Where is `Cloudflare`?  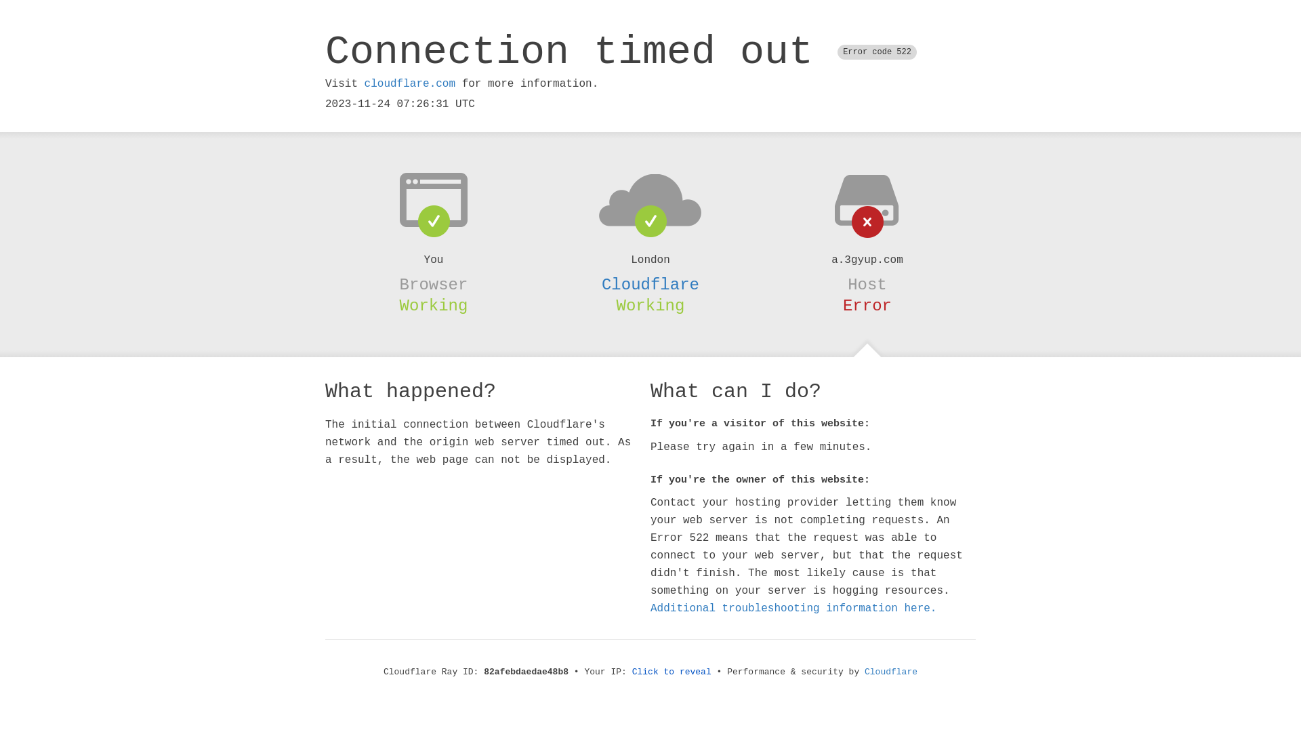
Cloudflare is located at coordinates (650, 285).